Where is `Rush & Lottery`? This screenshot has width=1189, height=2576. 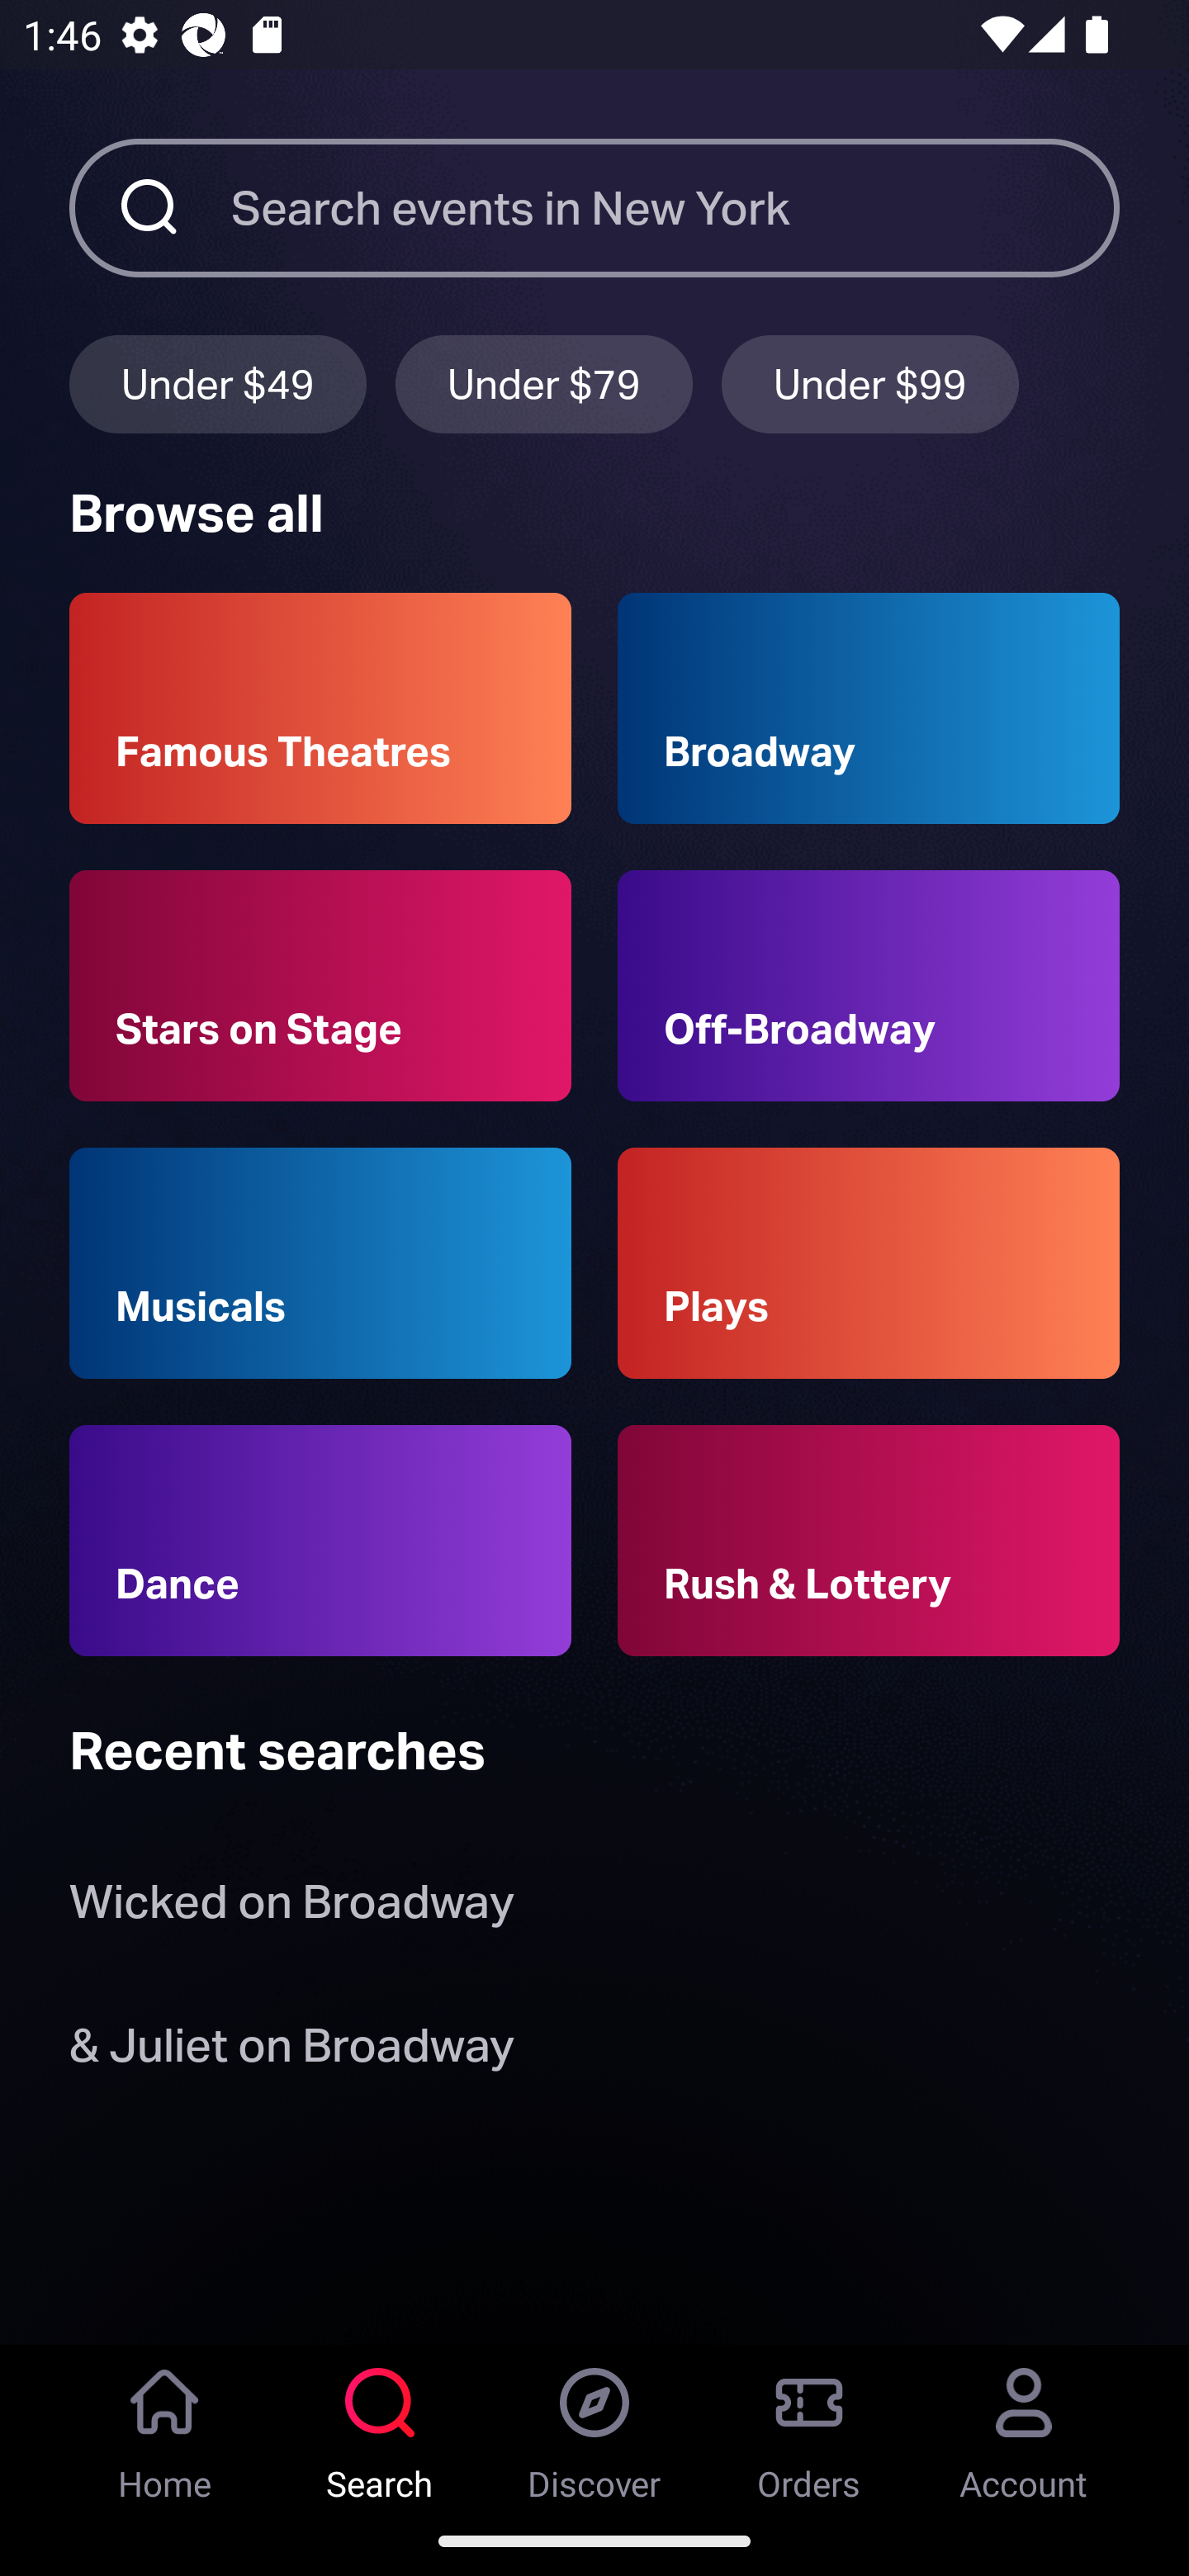
Rush & Lottery is located at coordinates (869, 1541).